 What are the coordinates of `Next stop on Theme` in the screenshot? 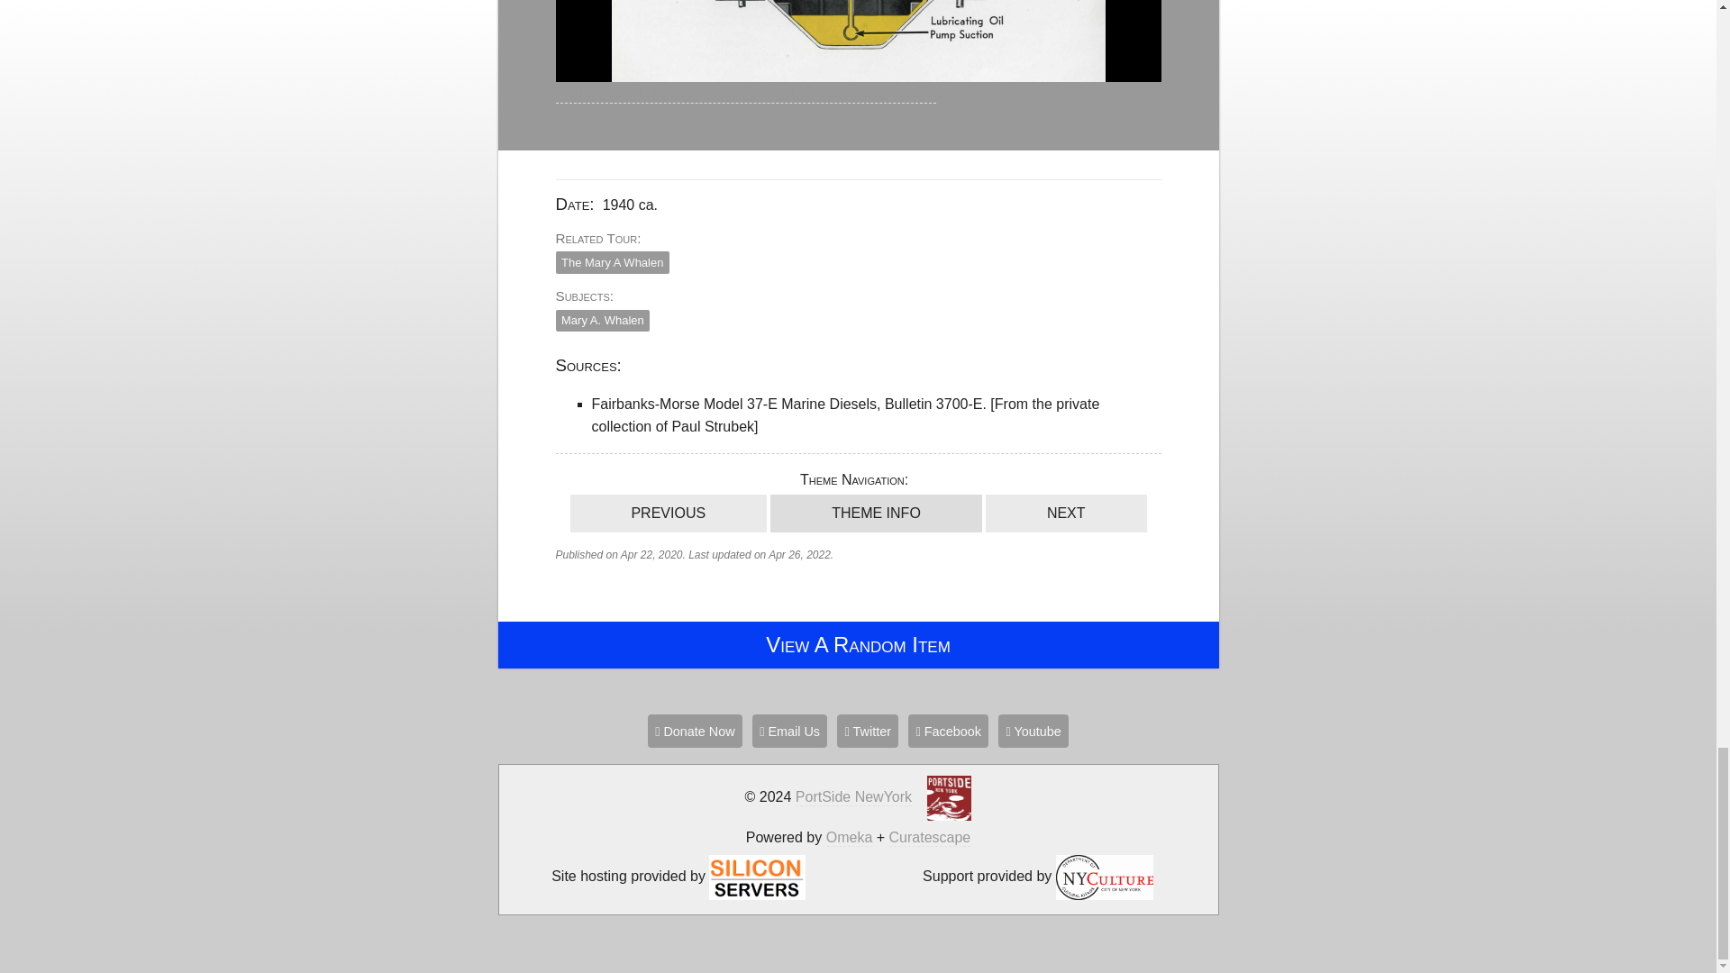 It's located at (1066, 513).